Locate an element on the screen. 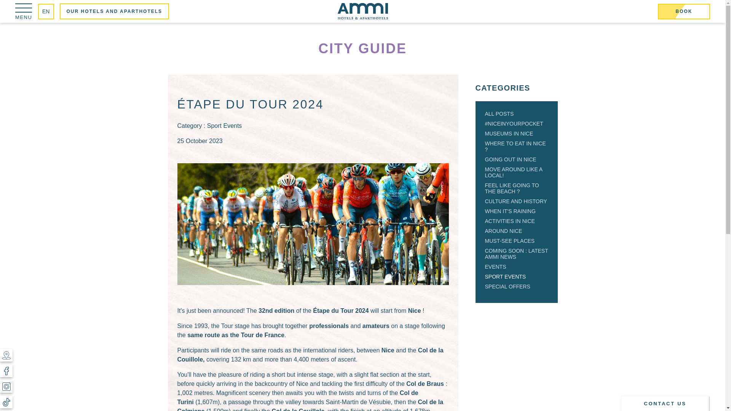 This screenshot has height=411, width=731. ALL POSTS is located at coordinates (500, 113).